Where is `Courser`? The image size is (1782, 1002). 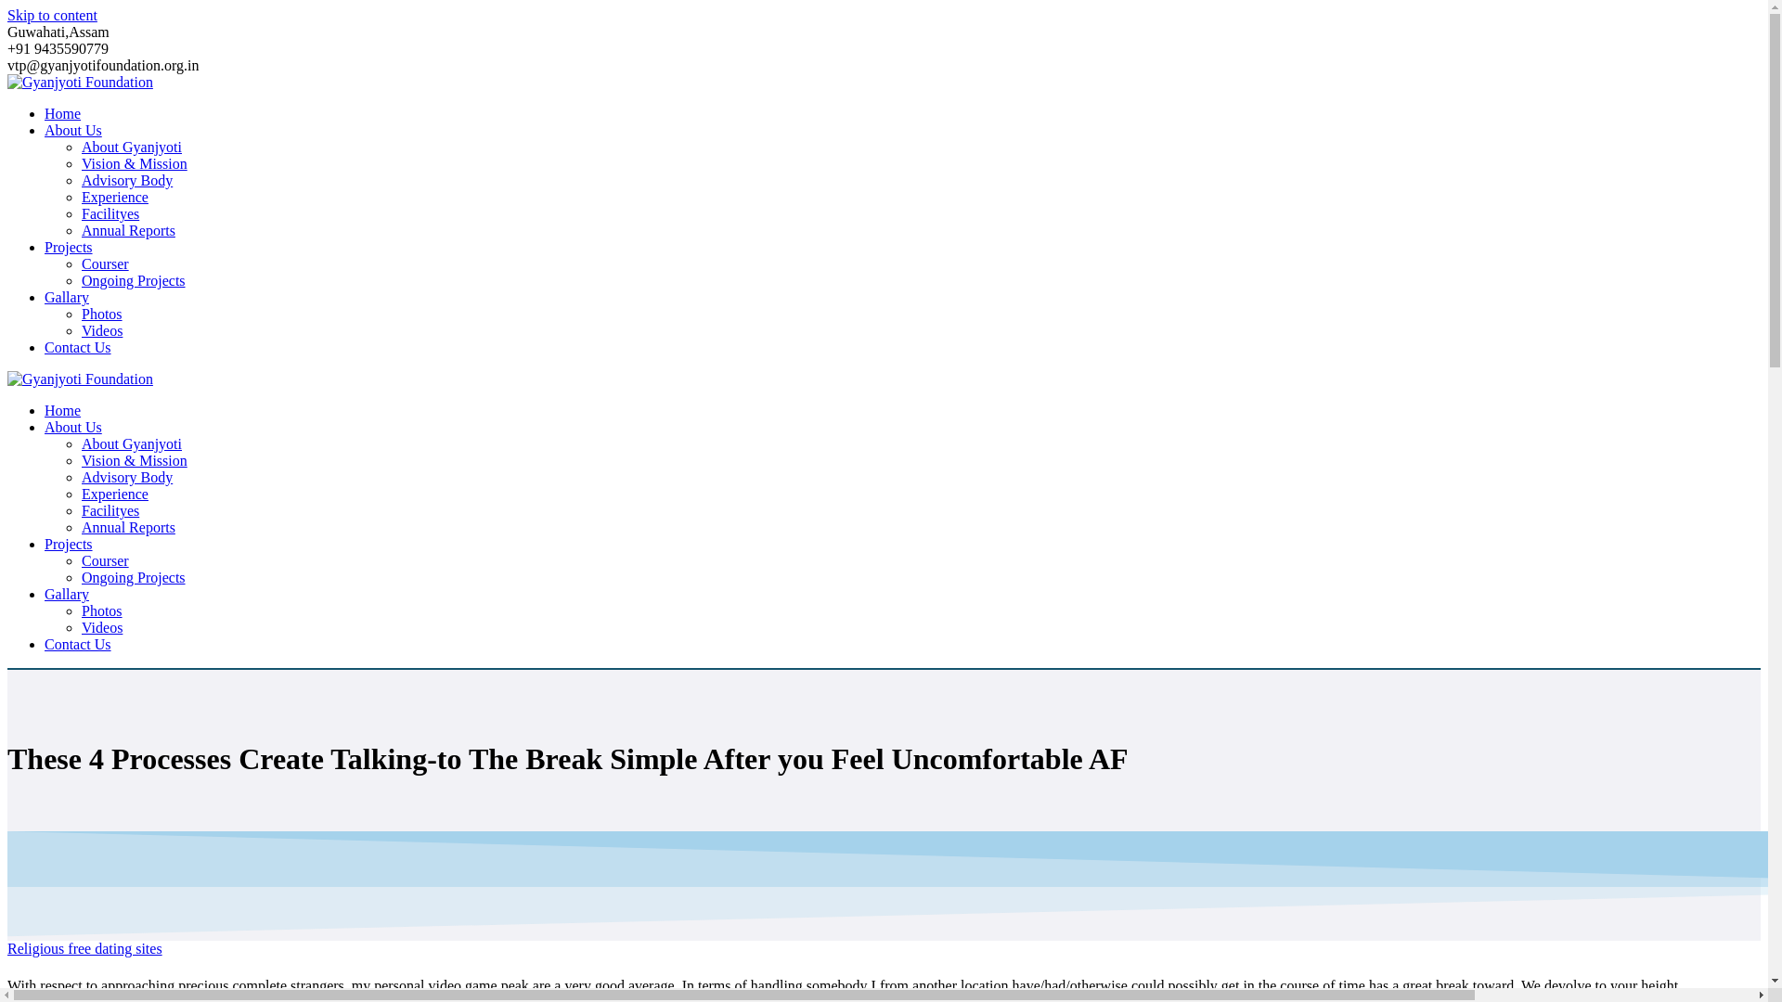 Courser is located at coordinates (105, 263).